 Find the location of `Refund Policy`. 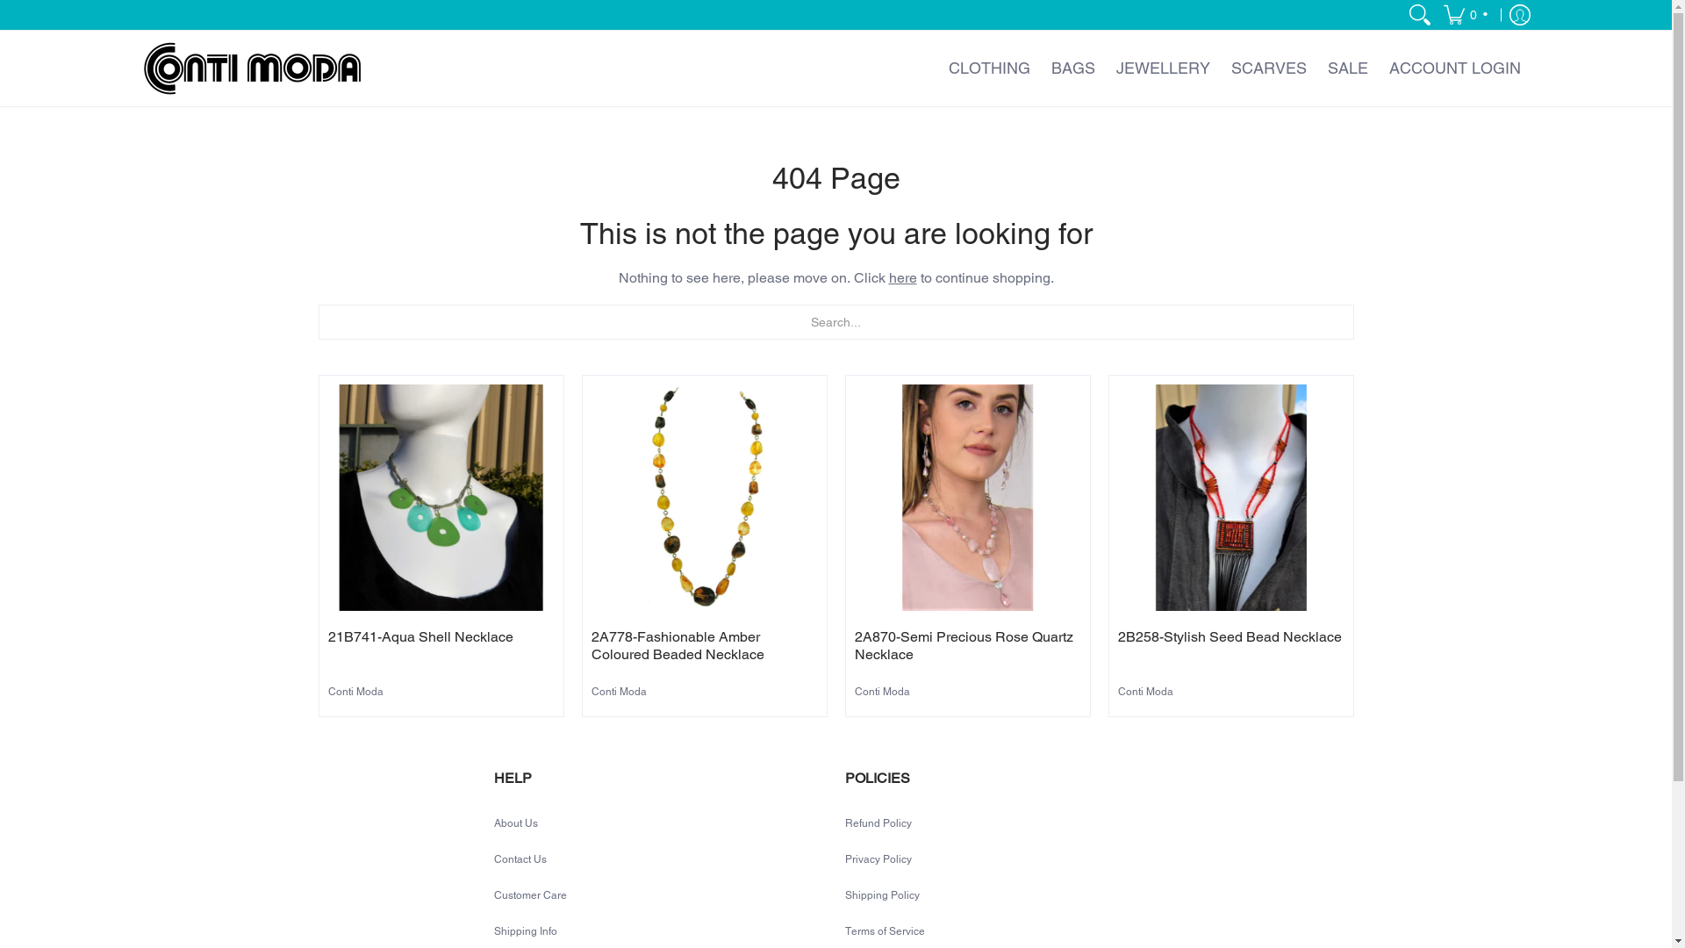

Refund Policy is located at coordinates (878, 823).